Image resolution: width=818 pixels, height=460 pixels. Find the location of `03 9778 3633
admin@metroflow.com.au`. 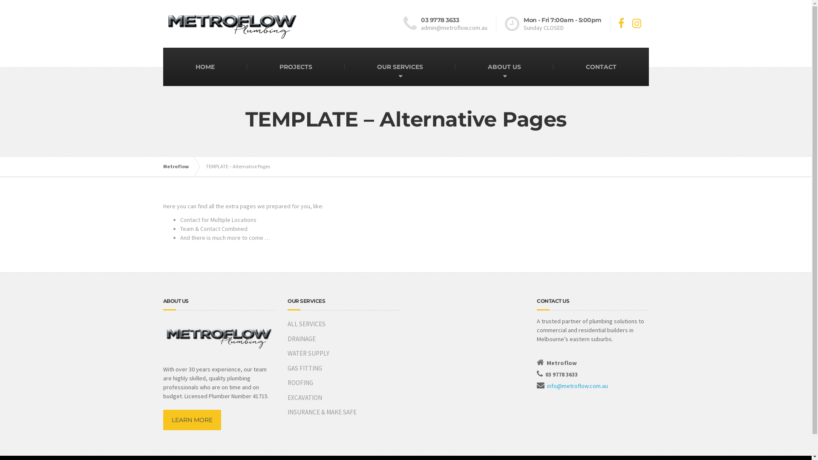

03 9778 3633
admin@metroflow.com.au is located at coordinates (450, 24).